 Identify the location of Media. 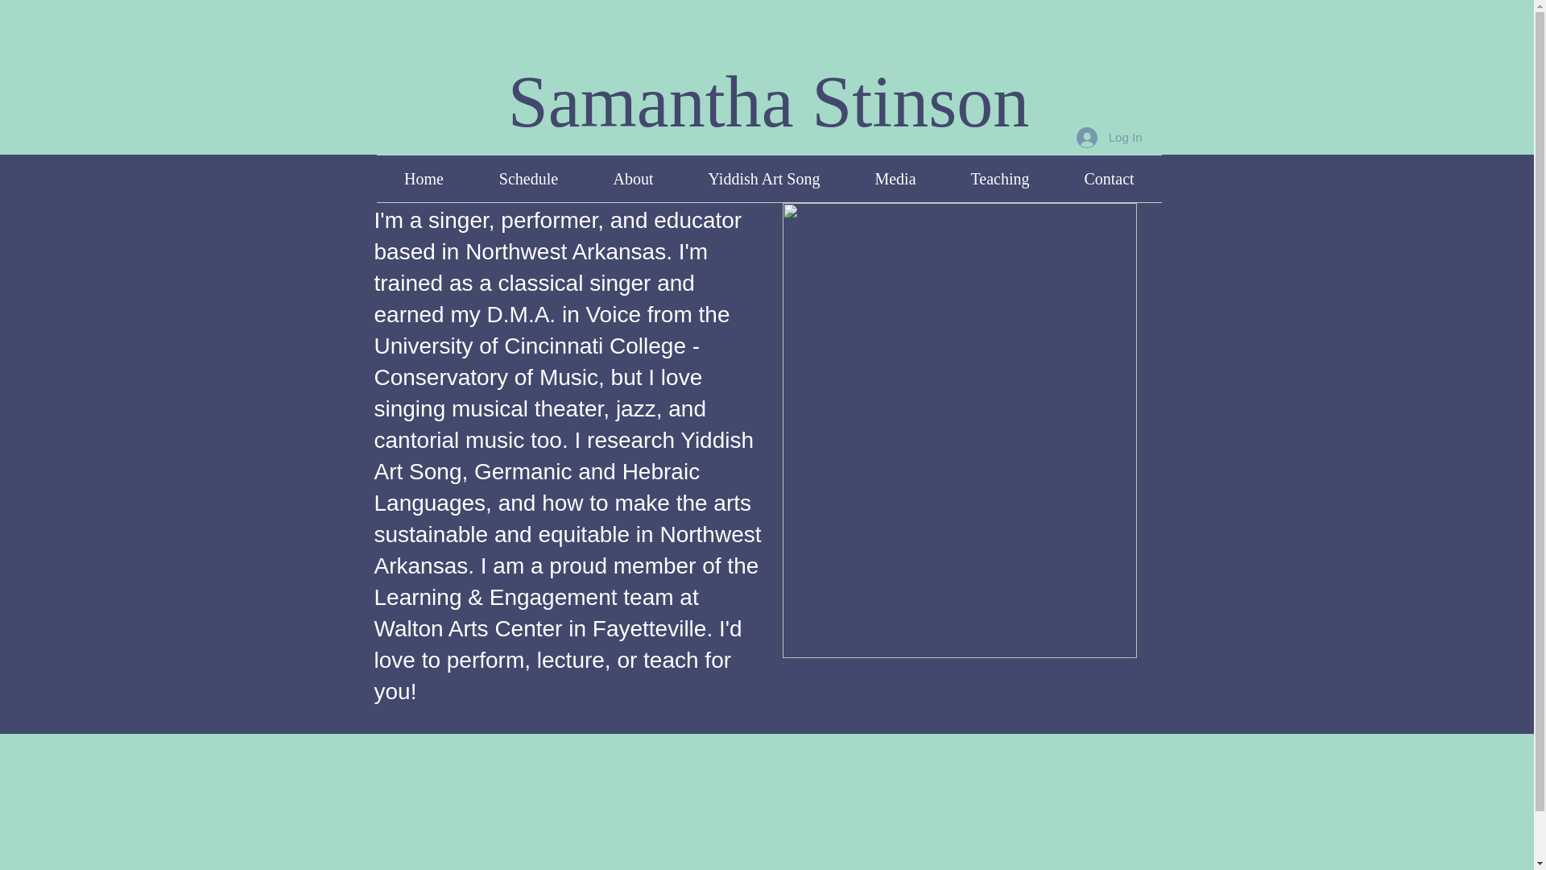
(895, 179).